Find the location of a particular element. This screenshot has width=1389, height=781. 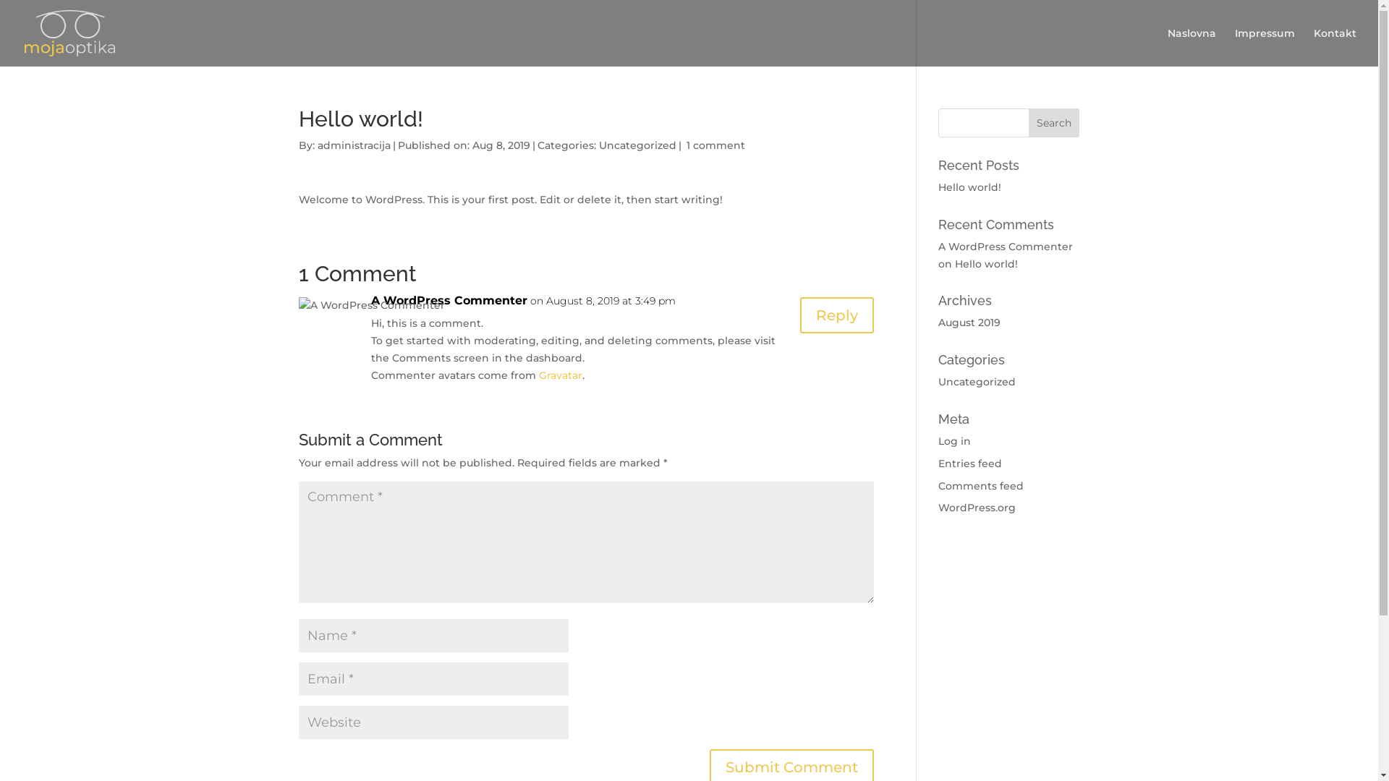

Entries feed is located at coordinates (970, 464).